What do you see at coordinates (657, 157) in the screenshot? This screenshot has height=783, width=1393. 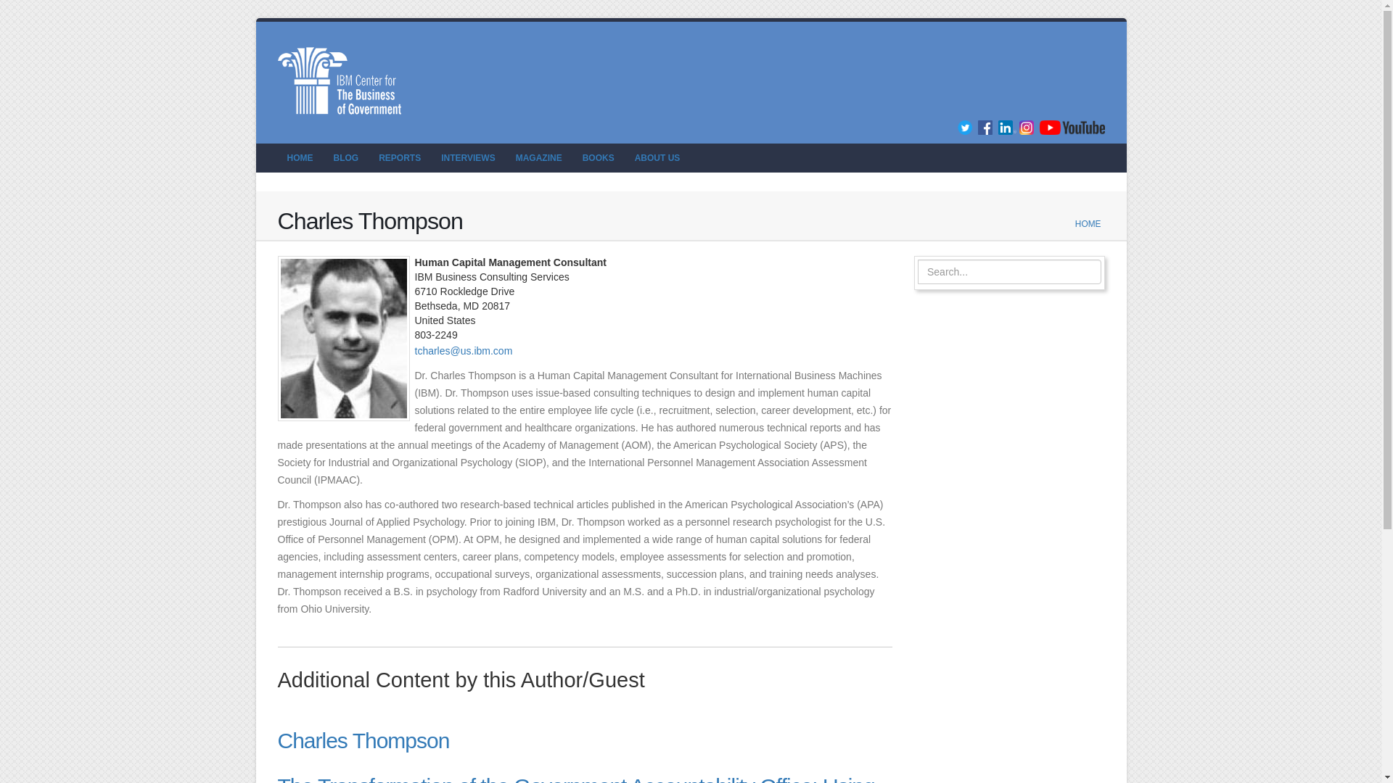 I see `ABOUT US` at bounding box center [657, 157].